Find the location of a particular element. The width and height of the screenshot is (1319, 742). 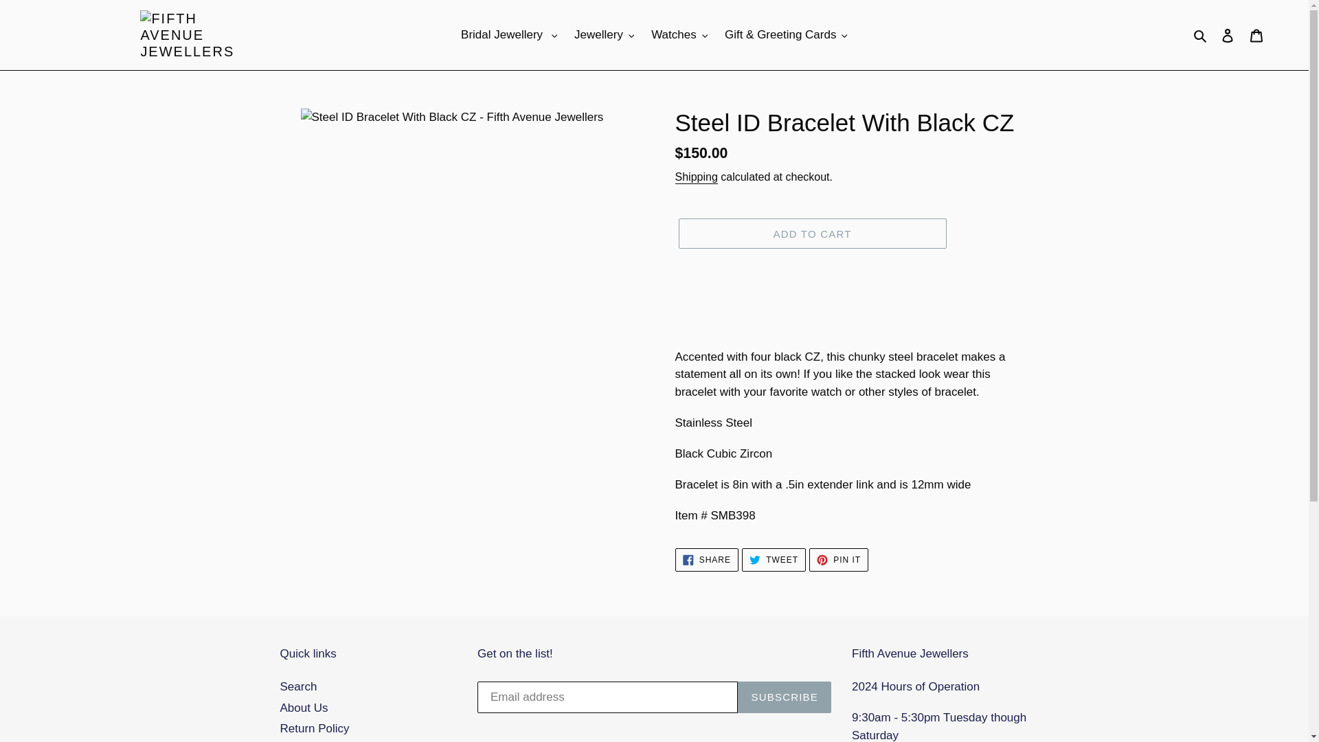

Log in is located at coordinates (1228, 35).